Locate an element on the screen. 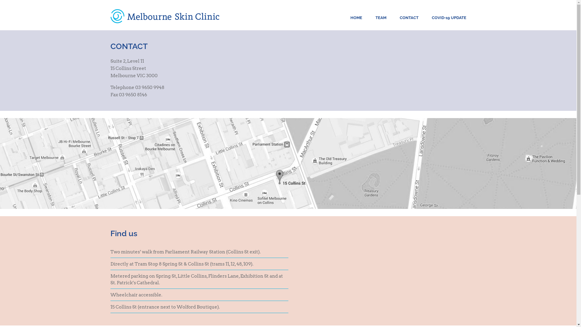  TEAM is located at coordinates (381, 18).